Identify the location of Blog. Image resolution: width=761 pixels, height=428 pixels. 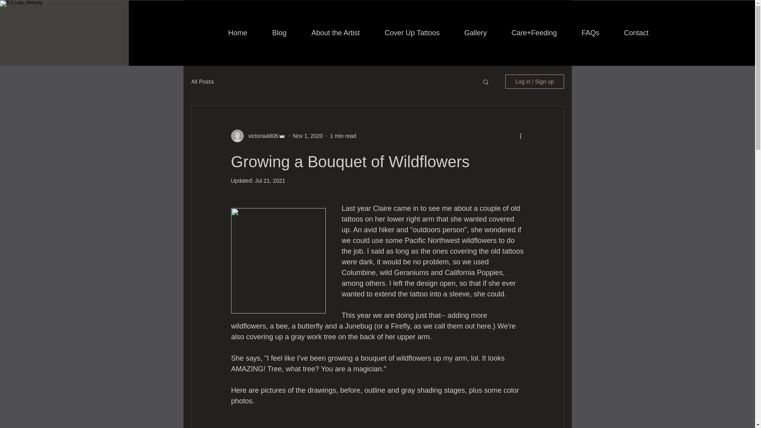
(279, 33).